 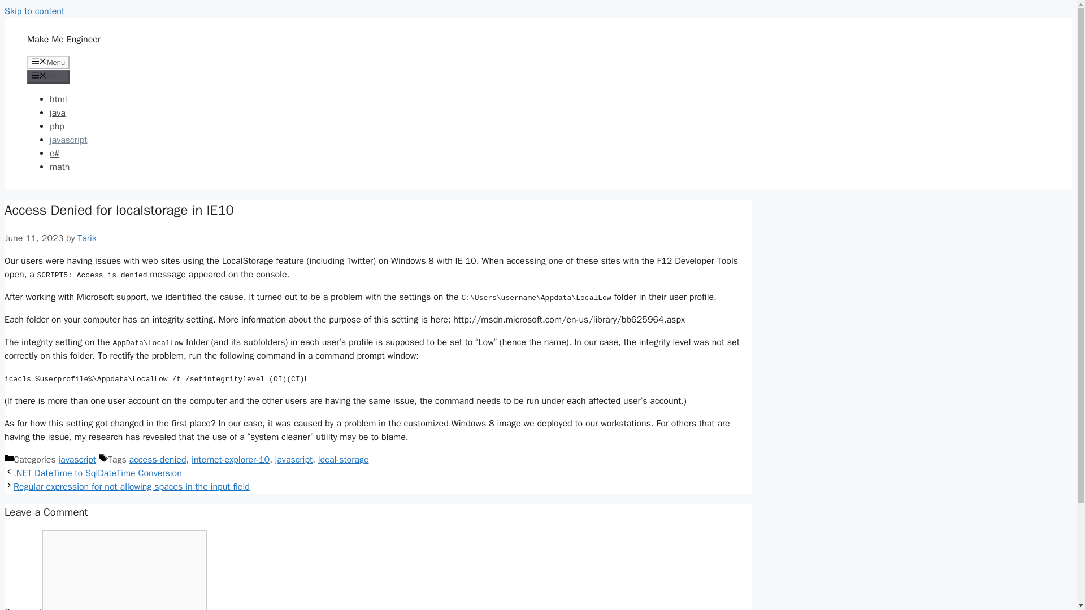 What do you see at coordinates (86, 238) in the screenshot?
I see `View all posts by Tarik` at bounding box center [86, 238].